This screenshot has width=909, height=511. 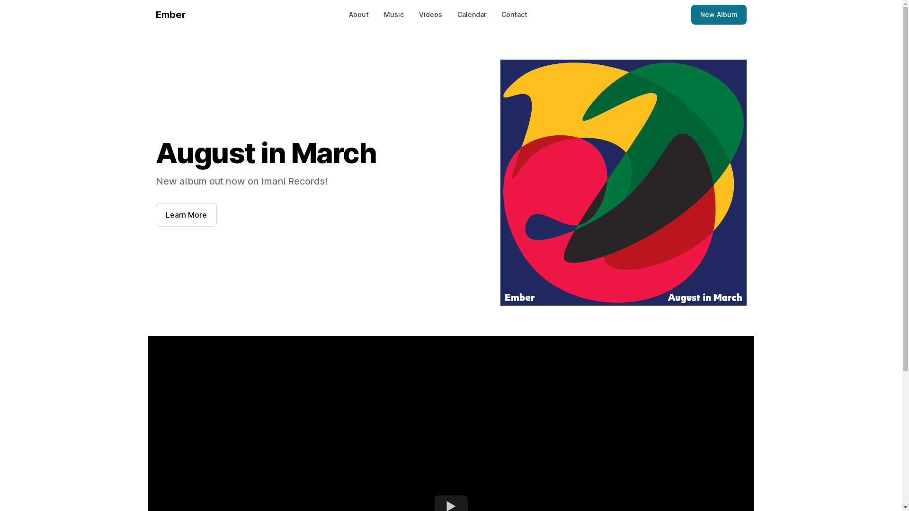 What do you see at coordinates (719, 15) in the screenshot?
I see `New Album` at bounding box center [719, 15].